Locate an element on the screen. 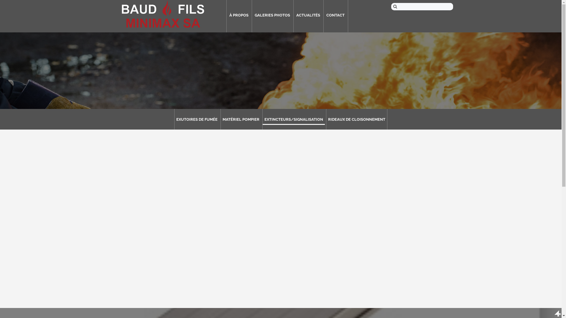 The image size is (566, 318). EXTINCTEURS/SIGNALISATION is located at coordinates (294, 120).